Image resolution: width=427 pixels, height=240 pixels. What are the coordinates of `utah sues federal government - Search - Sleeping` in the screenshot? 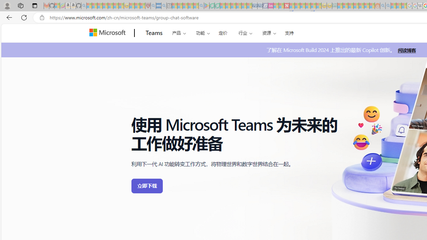 It's located at (164, 6).